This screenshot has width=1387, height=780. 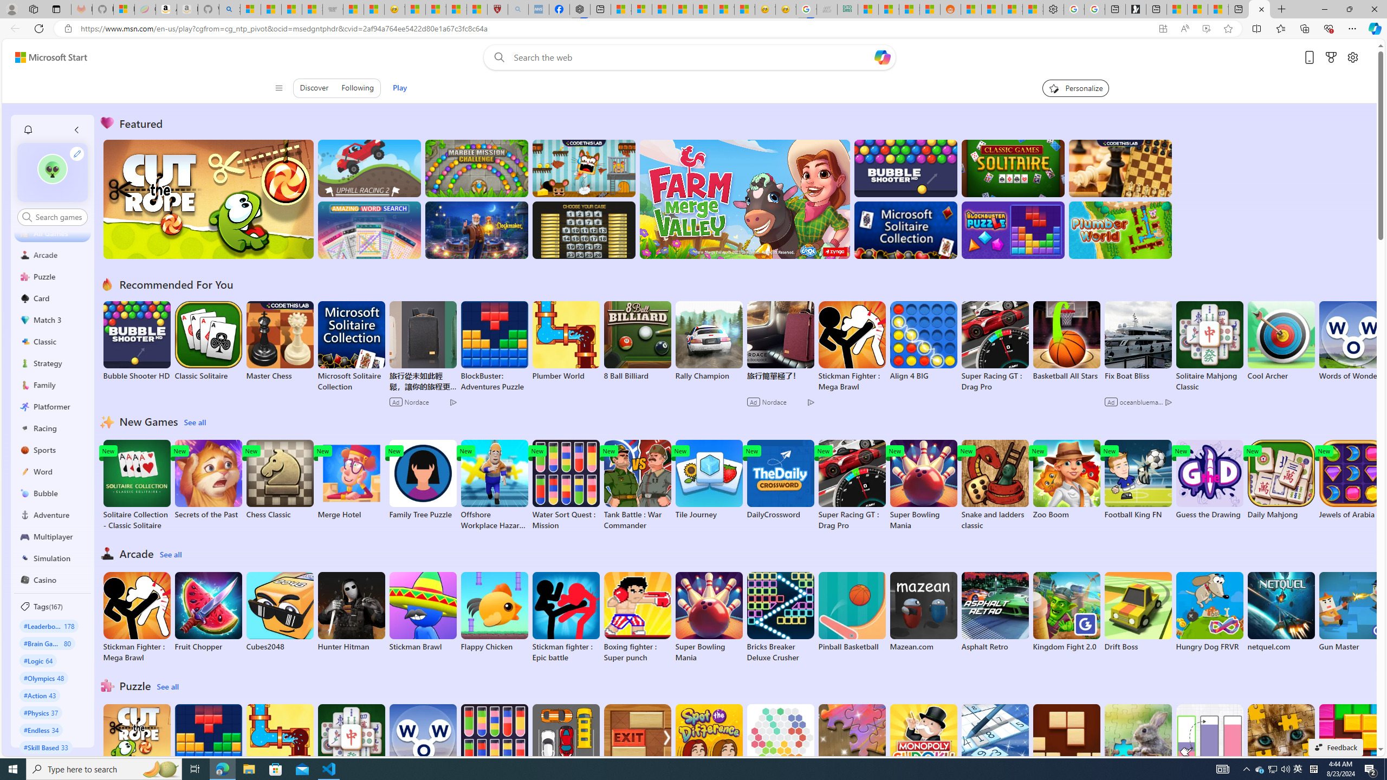 I want to click on Clockmaker, so click(x=476, y=230).